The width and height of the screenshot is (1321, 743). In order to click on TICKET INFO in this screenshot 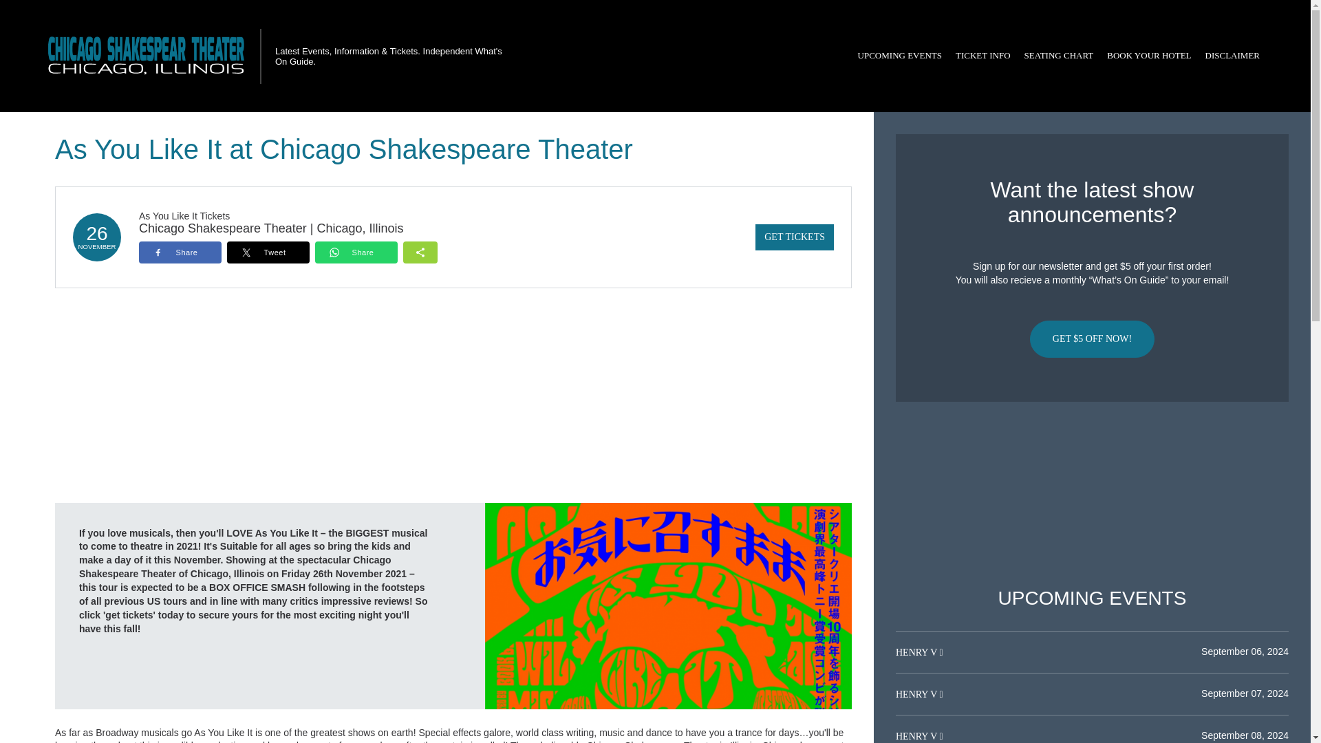, I will do `click(982, 56)`.